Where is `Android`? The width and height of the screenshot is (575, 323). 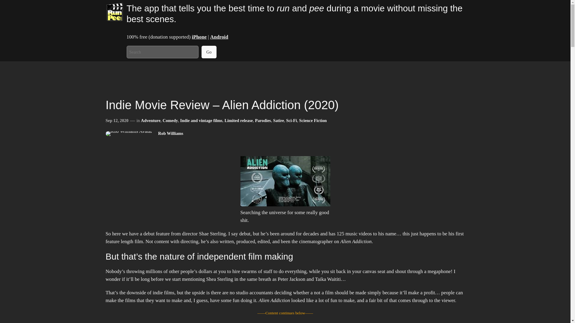
Android is located at coordinates (219, 37).